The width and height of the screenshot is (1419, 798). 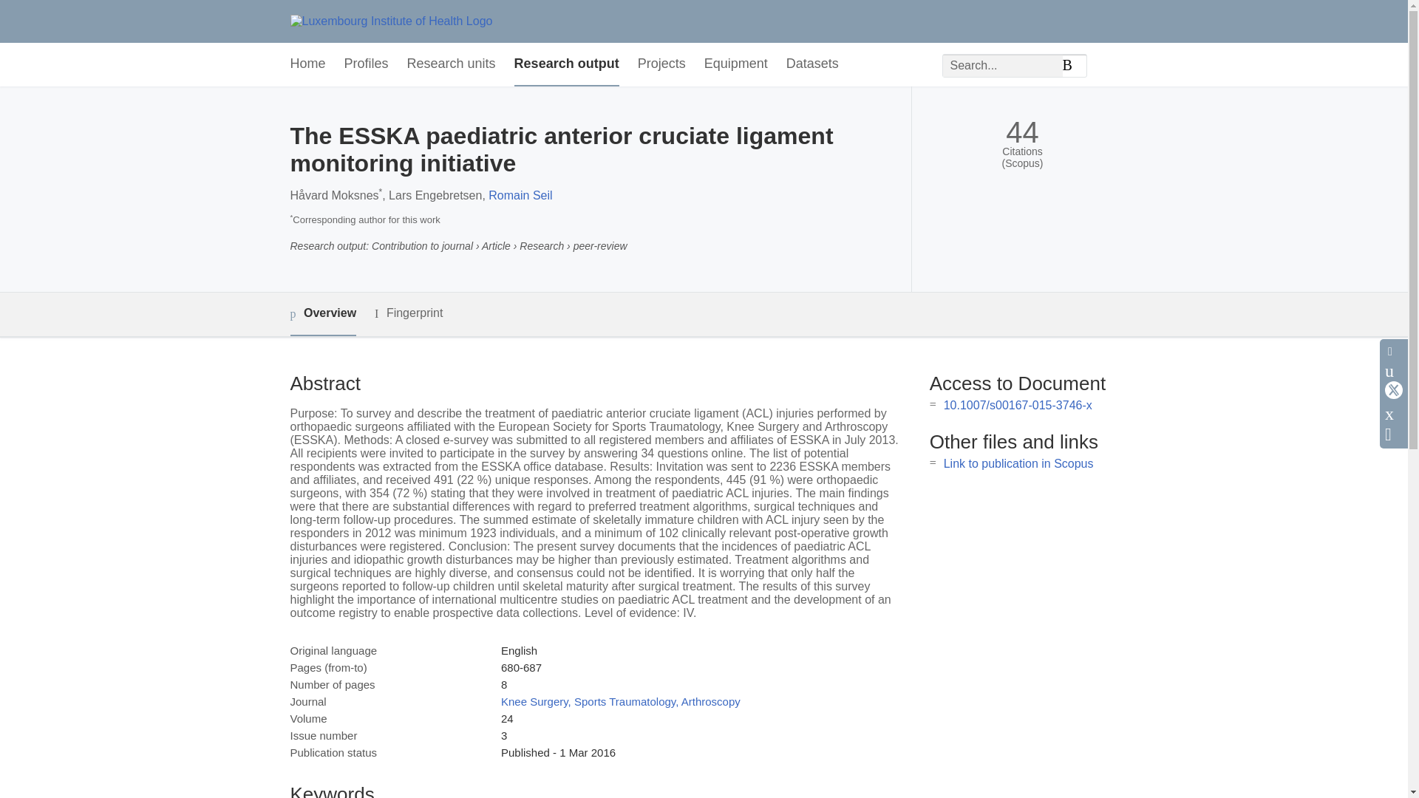 I want to click on Projects, so click(x=661, y=64).